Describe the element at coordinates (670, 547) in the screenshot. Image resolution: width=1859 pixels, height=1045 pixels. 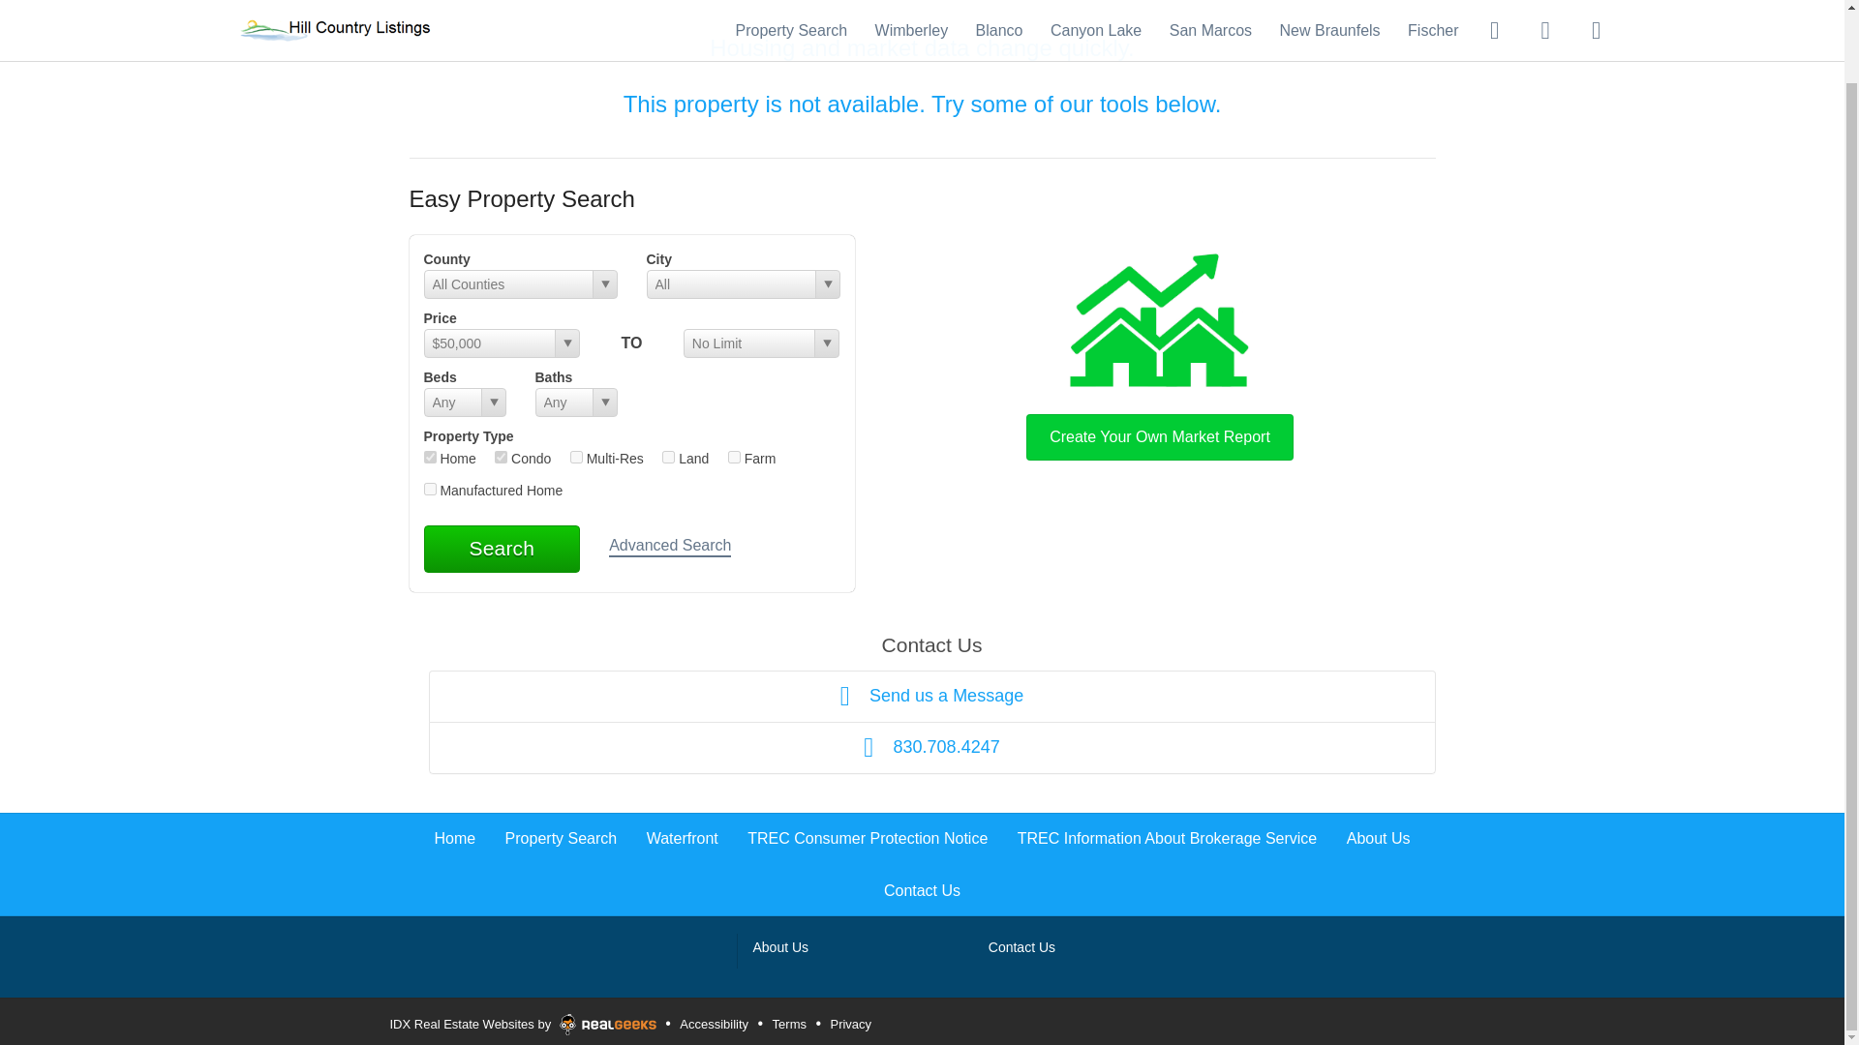
I see `Advanced Search` at that location.